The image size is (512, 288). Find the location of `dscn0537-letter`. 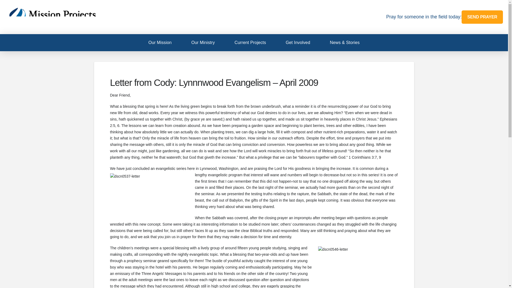

dscn0537-letter is located at coordinates (150, 195).